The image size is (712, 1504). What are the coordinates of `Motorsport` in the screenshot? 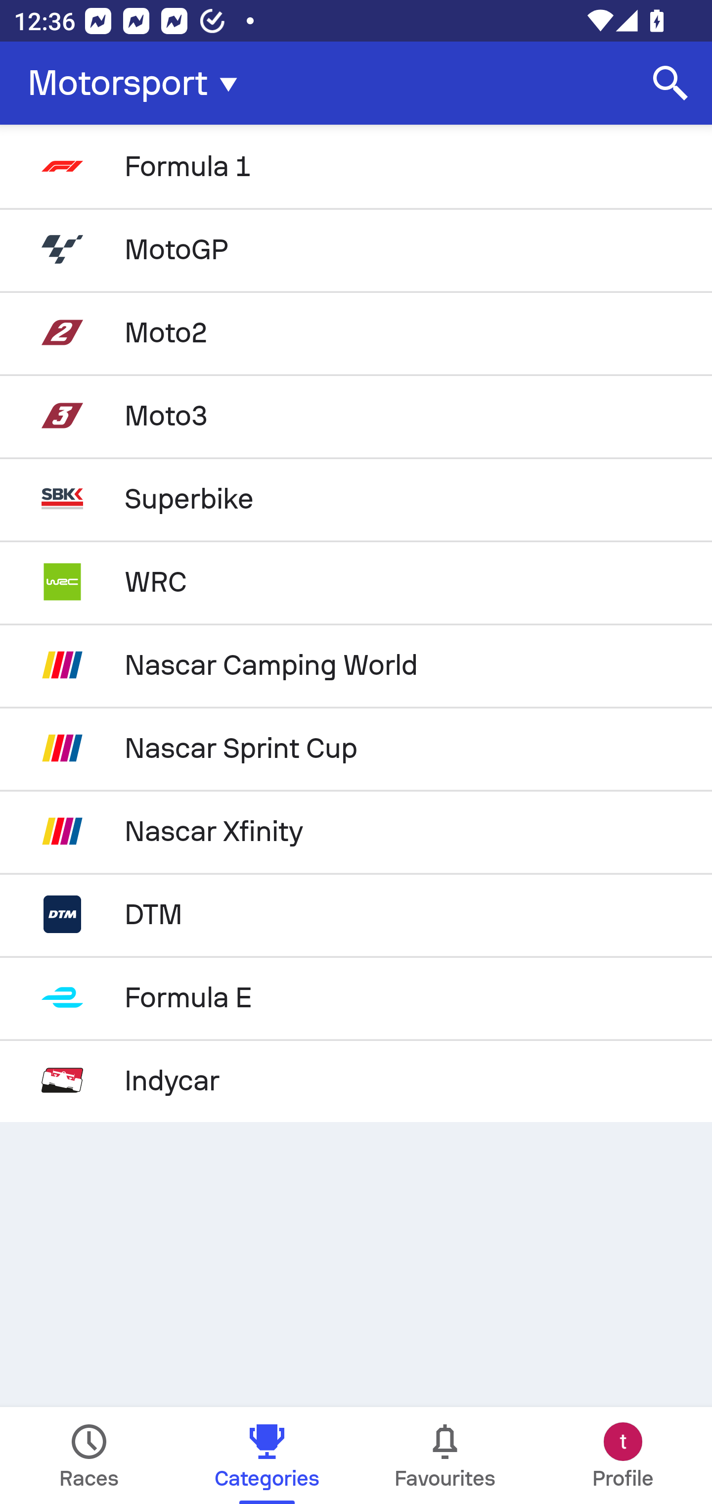 It's located at (138, 83).